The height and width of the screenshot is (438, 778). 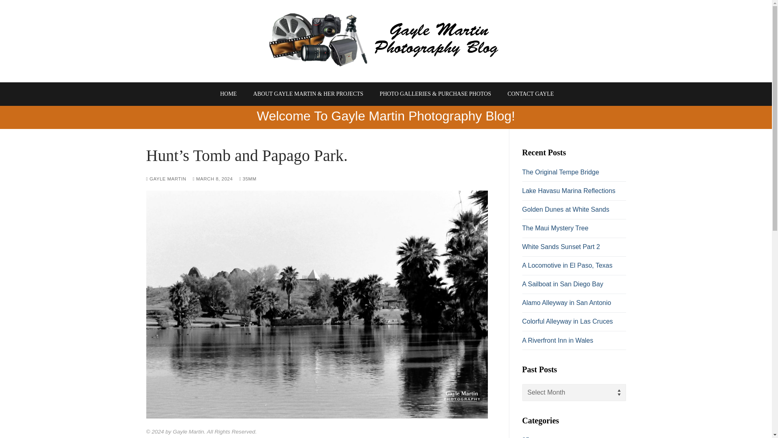 I want to click on Alamo Alleyway in San Antonio, so click(x=574, y=305).